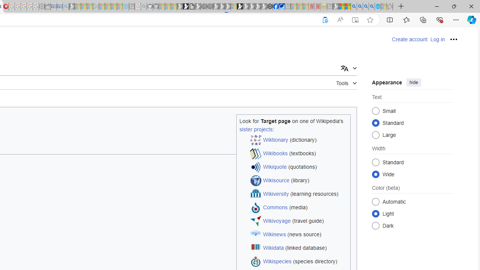  What do you see at coordinates (256, 129) in the screenshot?
I see `sister projects` at bounding box center [256, 129].